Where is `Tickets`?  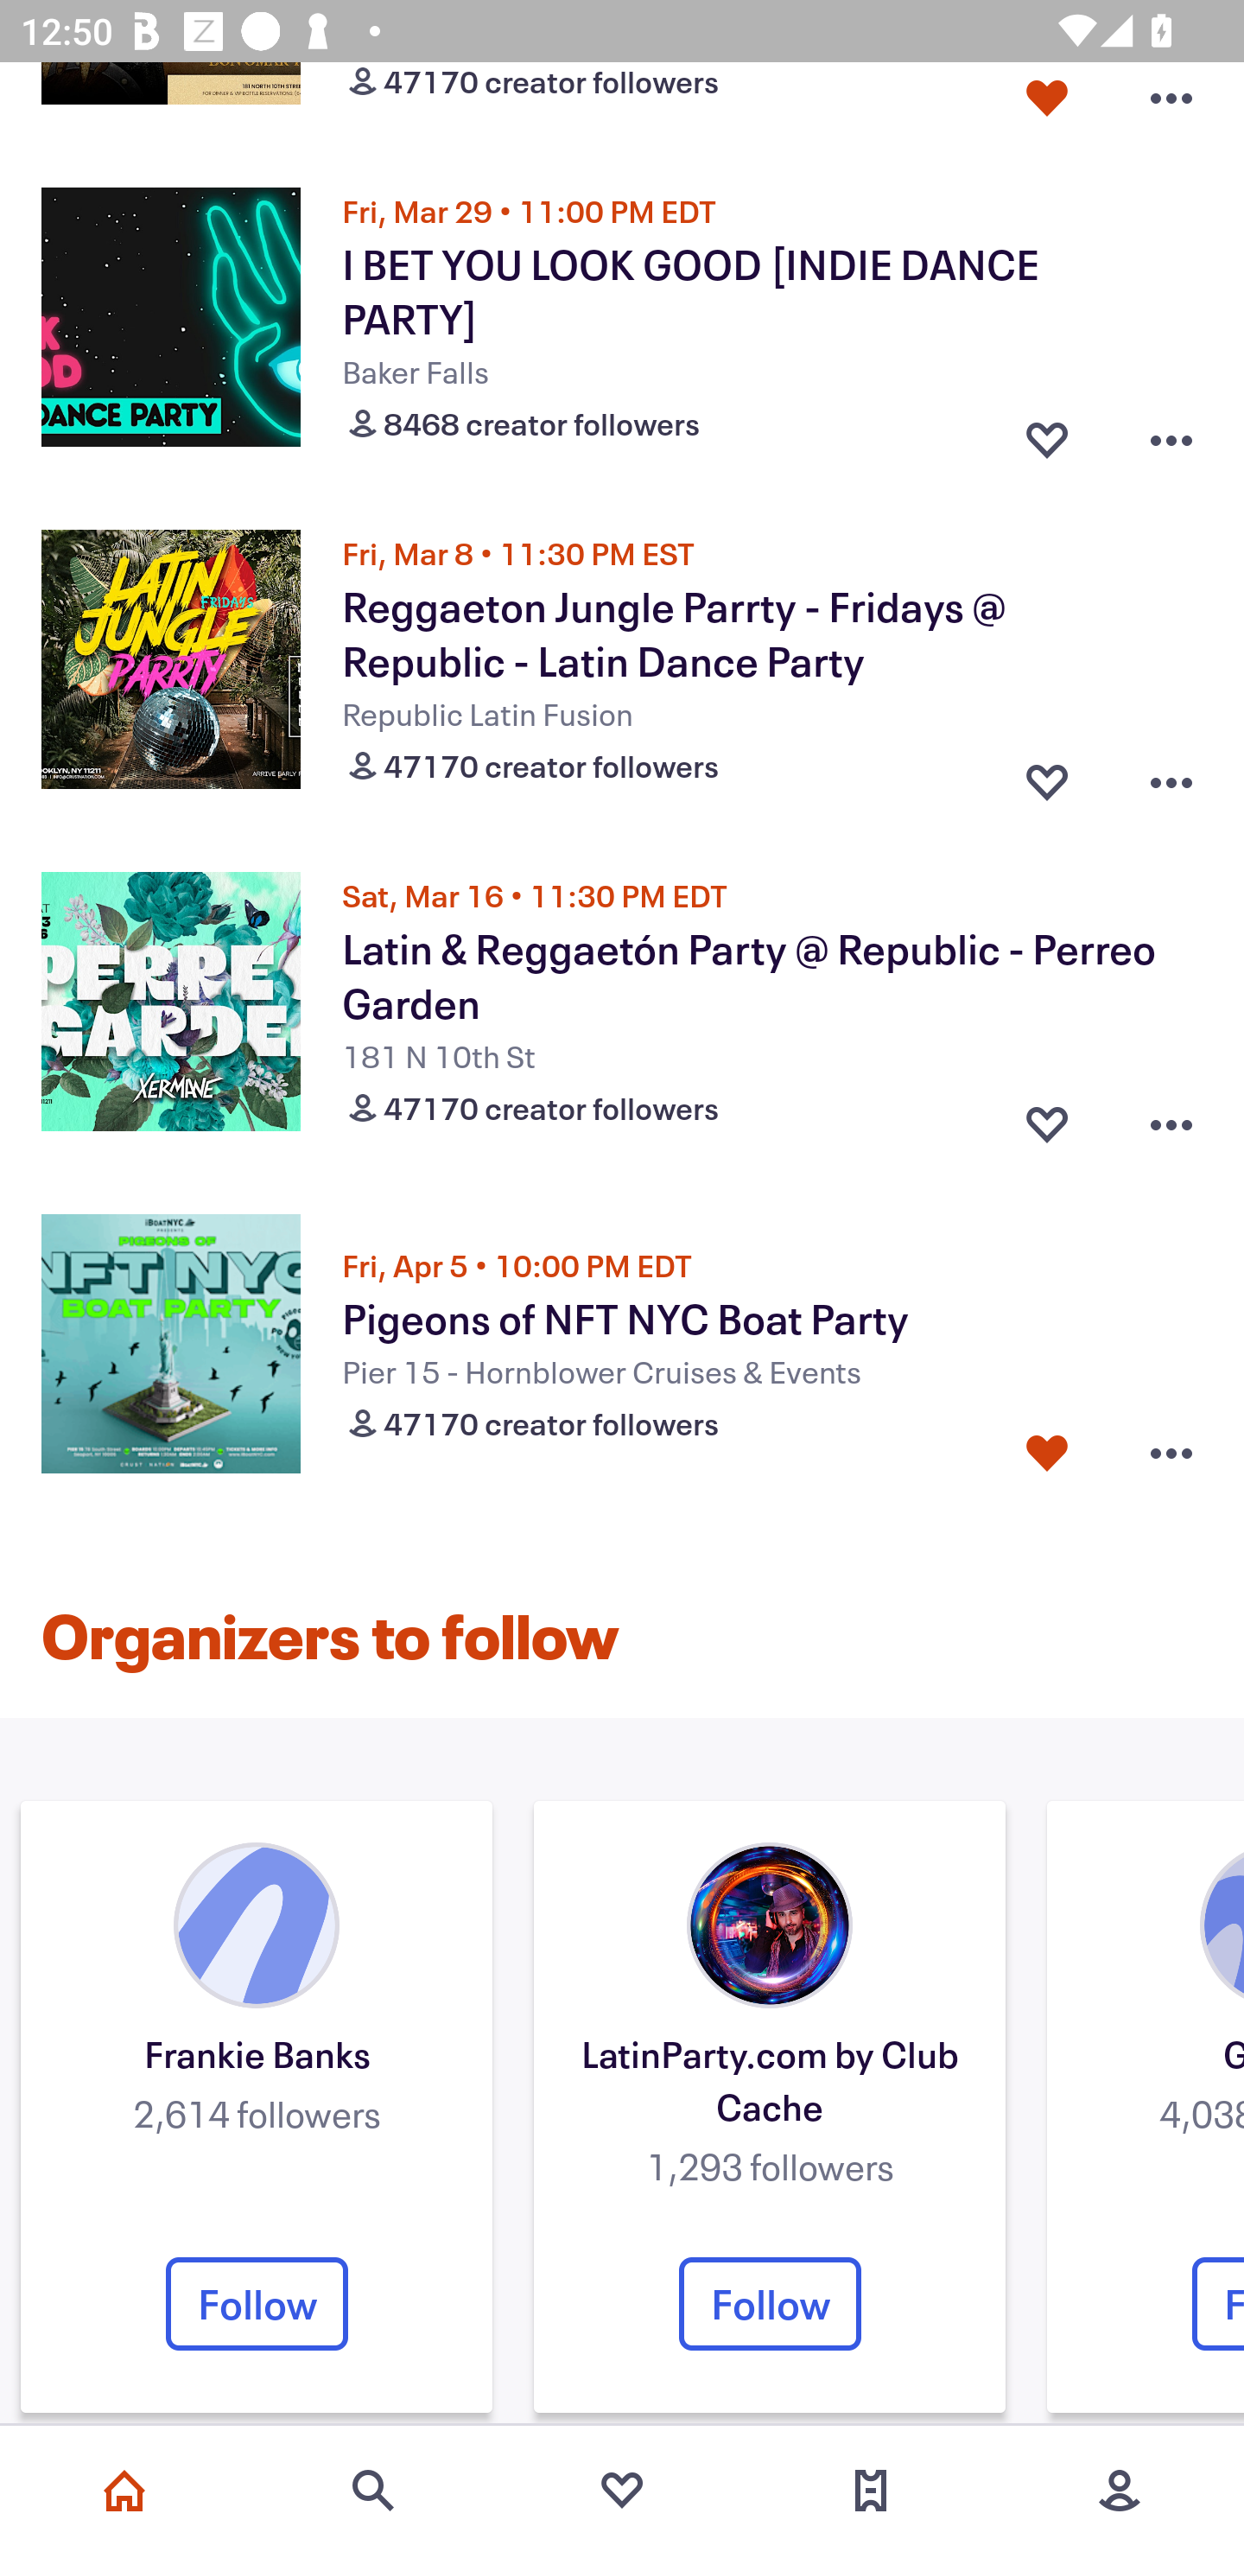 Tickets is located at coordinates (871, 2491).